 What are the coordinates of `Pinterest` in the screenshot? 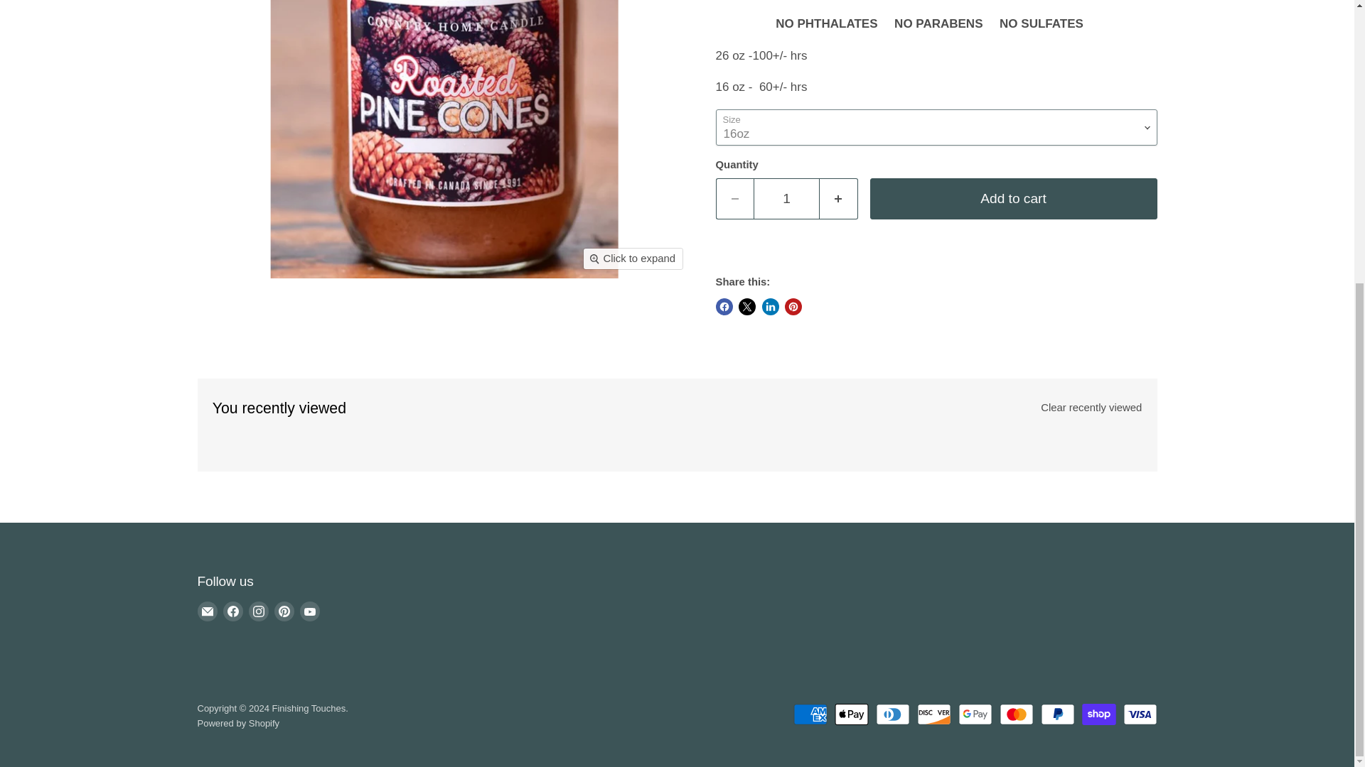 It's located at (284, 611).